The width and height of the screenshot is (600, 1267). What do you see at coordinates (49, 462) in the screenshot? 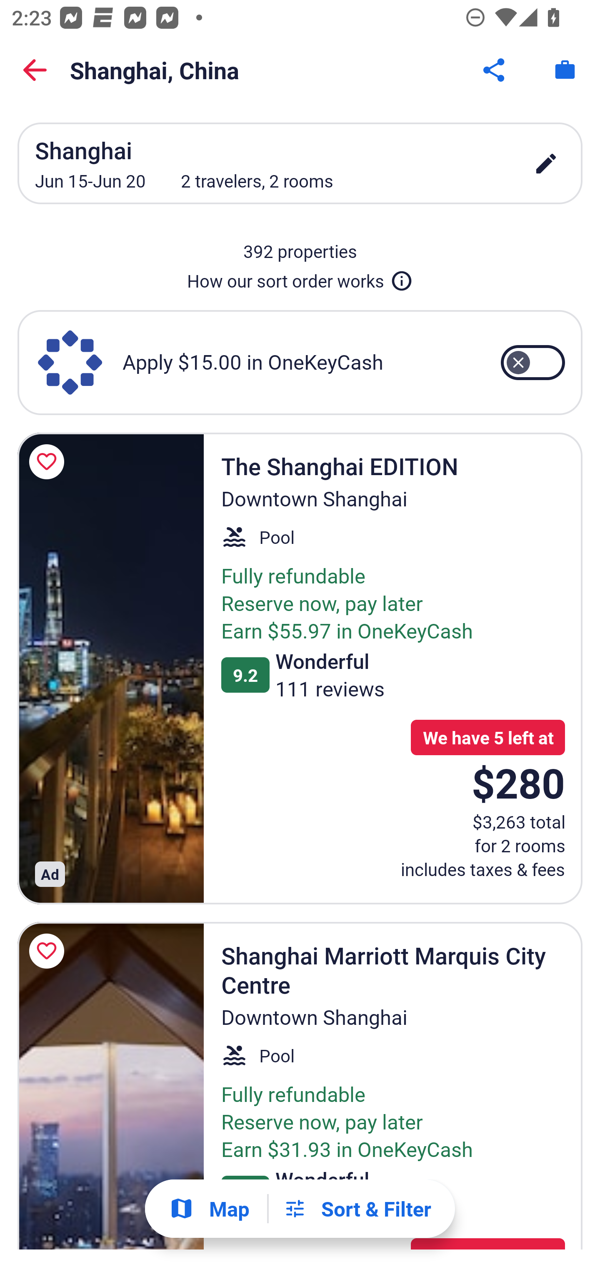
I see `Save The Shanghai EDITION to a trip` at bounding box center [49, 462].